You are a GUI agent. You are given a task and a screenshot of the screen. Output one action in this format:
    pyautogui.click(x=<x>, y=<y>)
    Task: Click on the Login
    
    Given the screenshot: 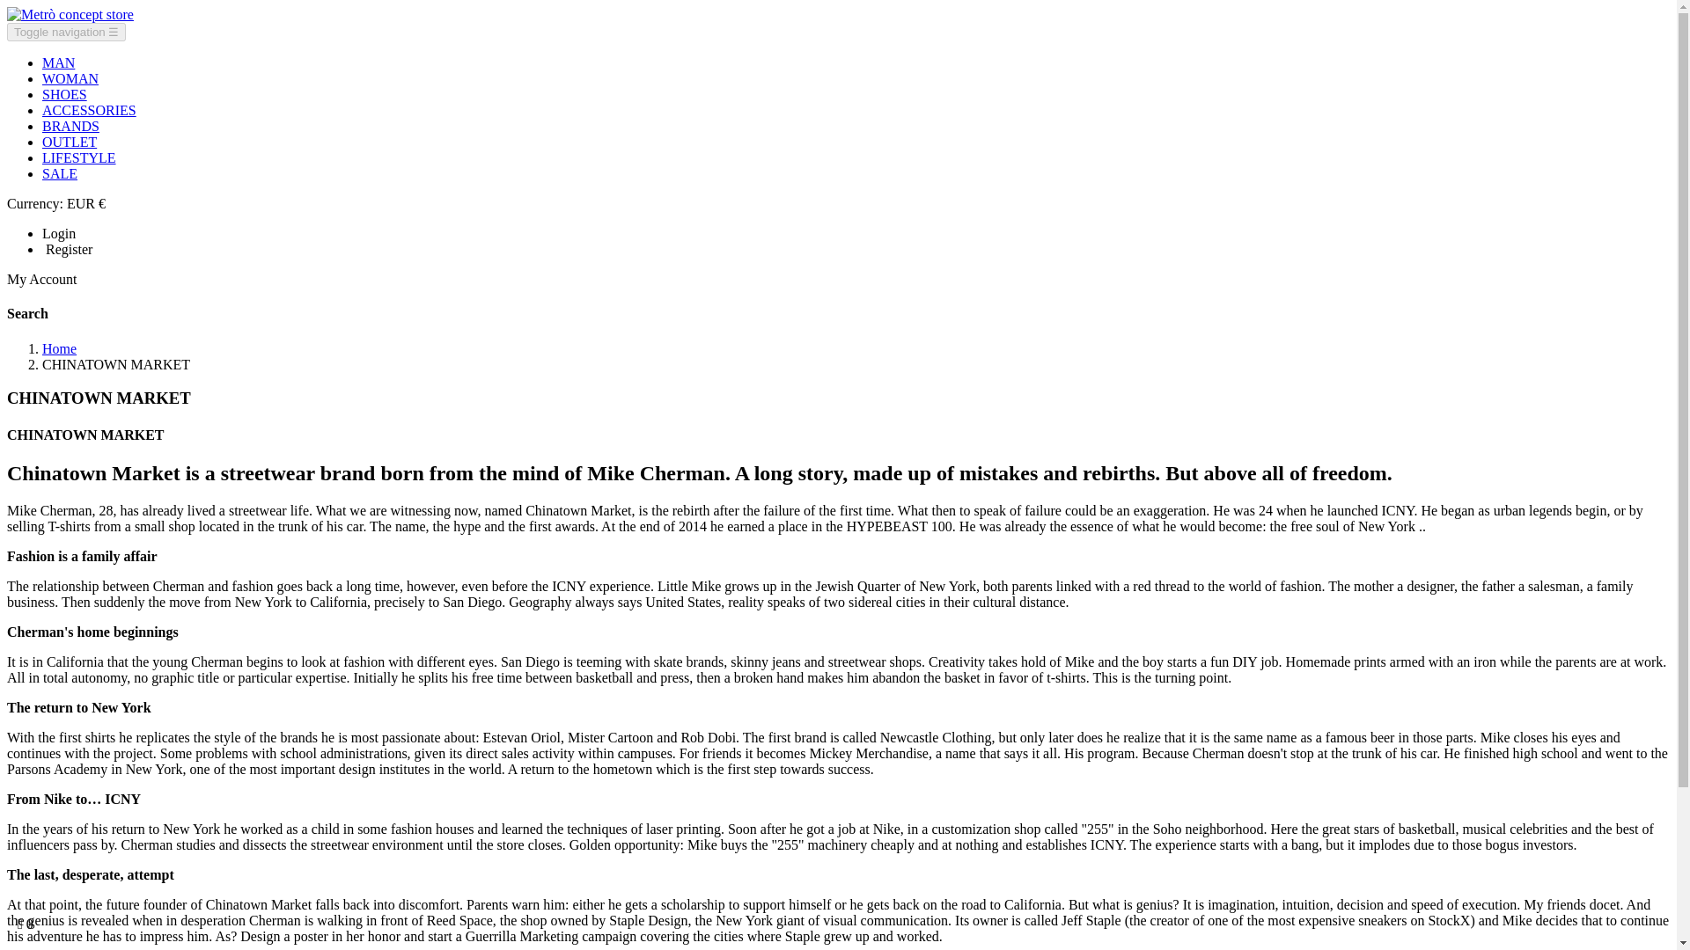 What is the action you would take?
    pyautogui.click(x=59, y=234)
    